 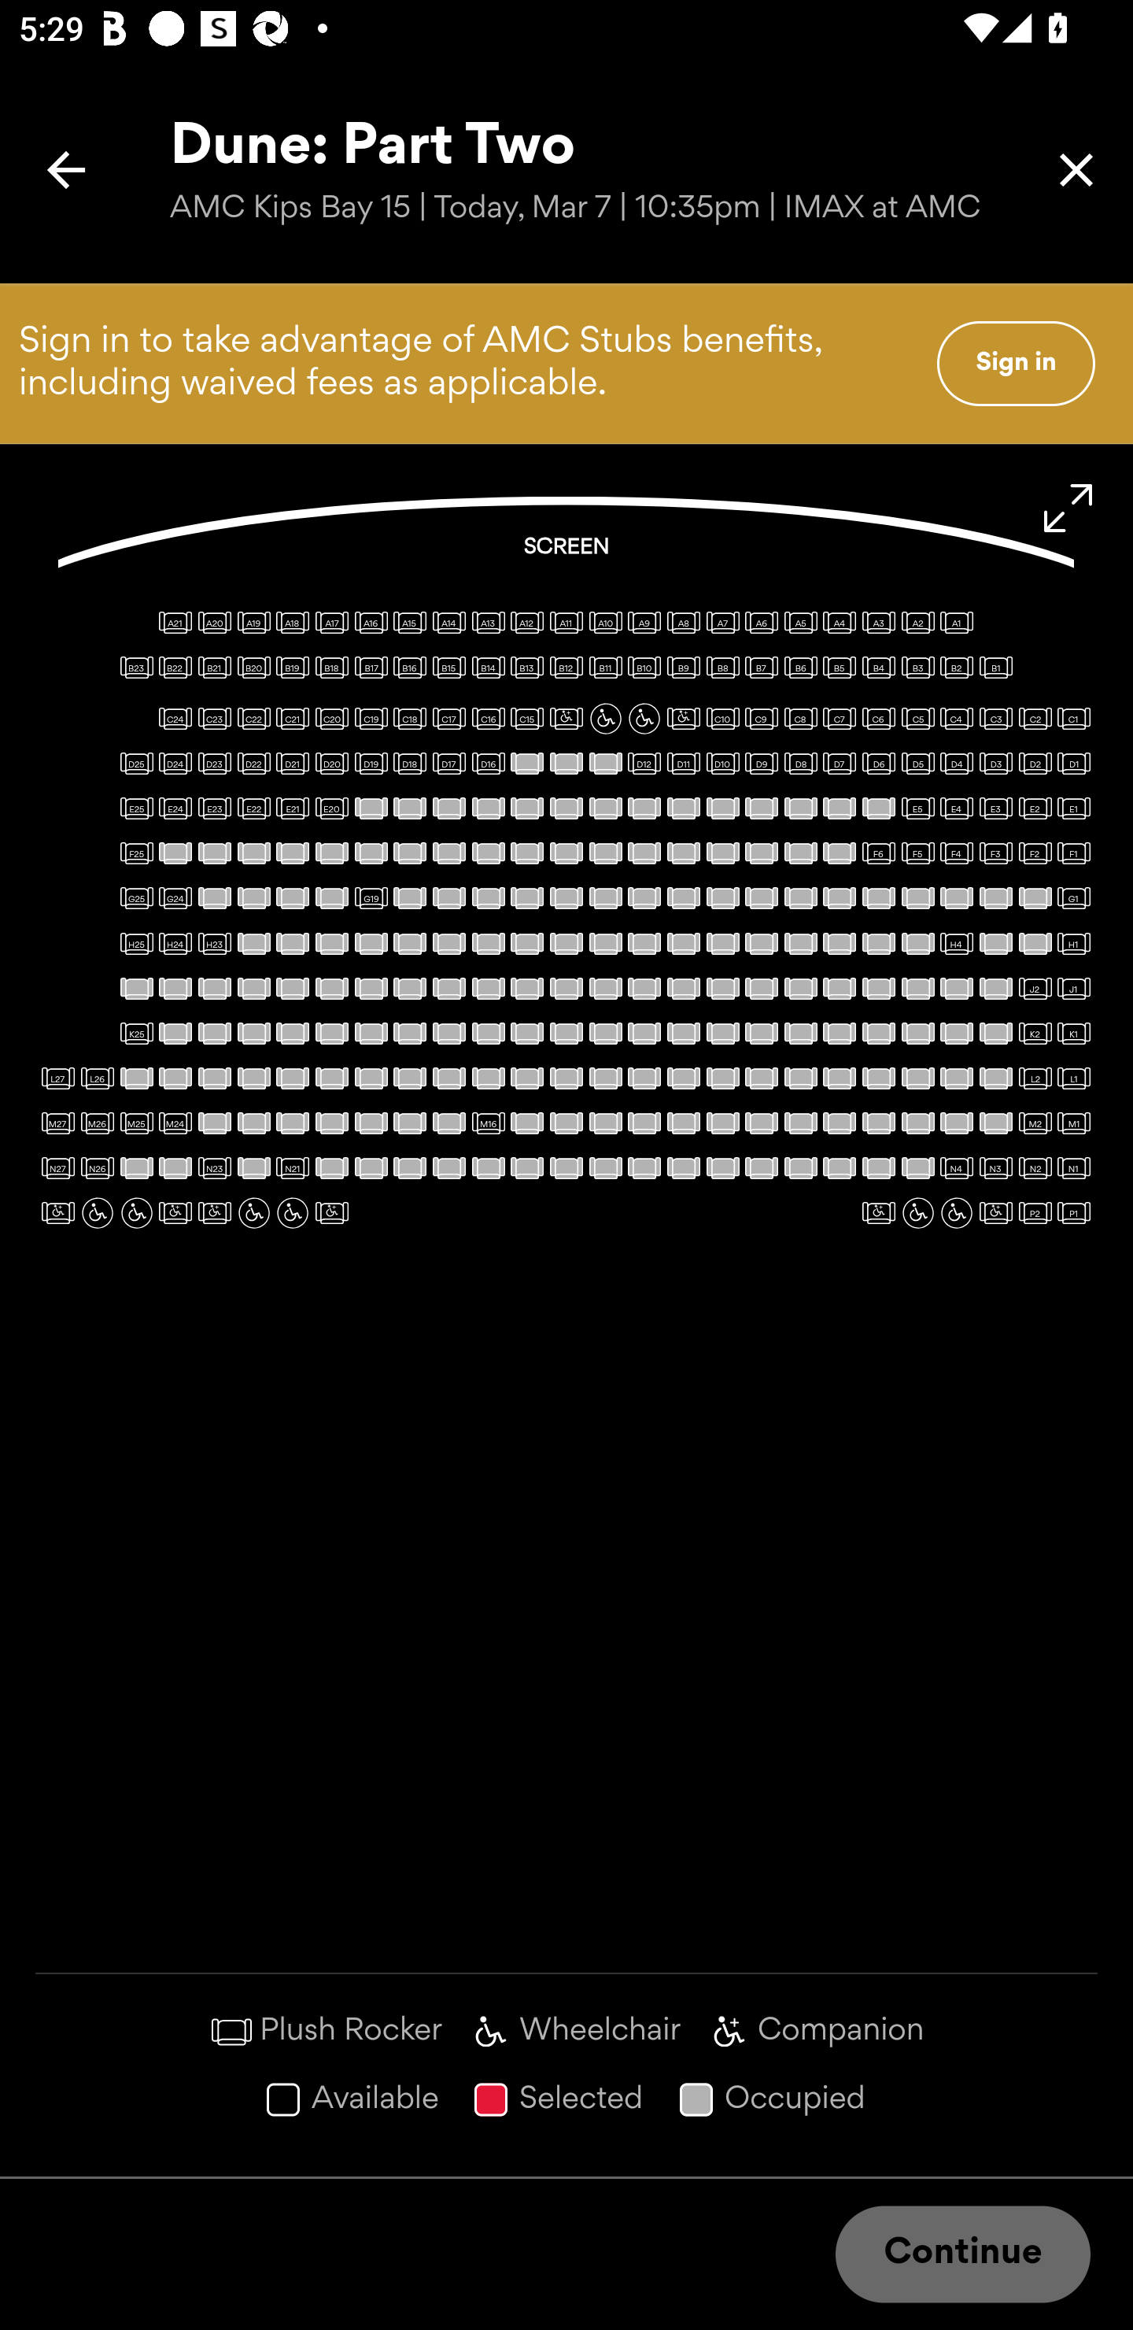 I want to click on A10, Regular seat, available, so click(x=604, y=623).